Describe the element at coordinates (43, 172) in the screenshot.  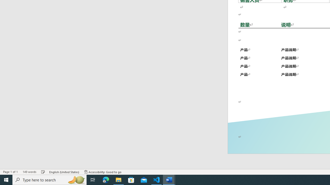
I see `Spelling and Grammar Check Checking` at that location.